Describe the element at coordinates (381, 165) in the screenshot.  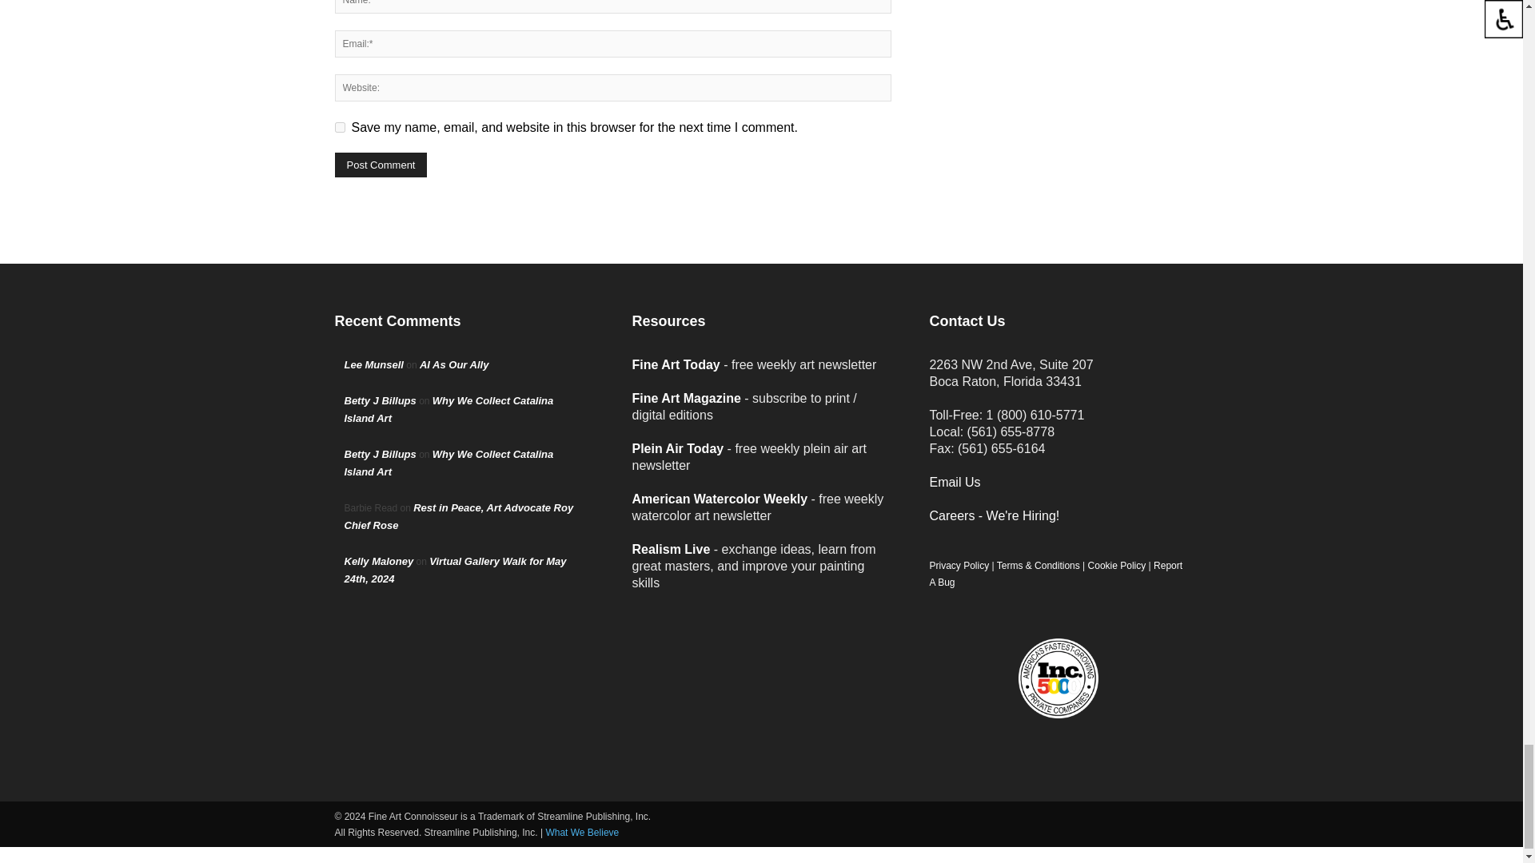
I see `Post Comment` at that location.